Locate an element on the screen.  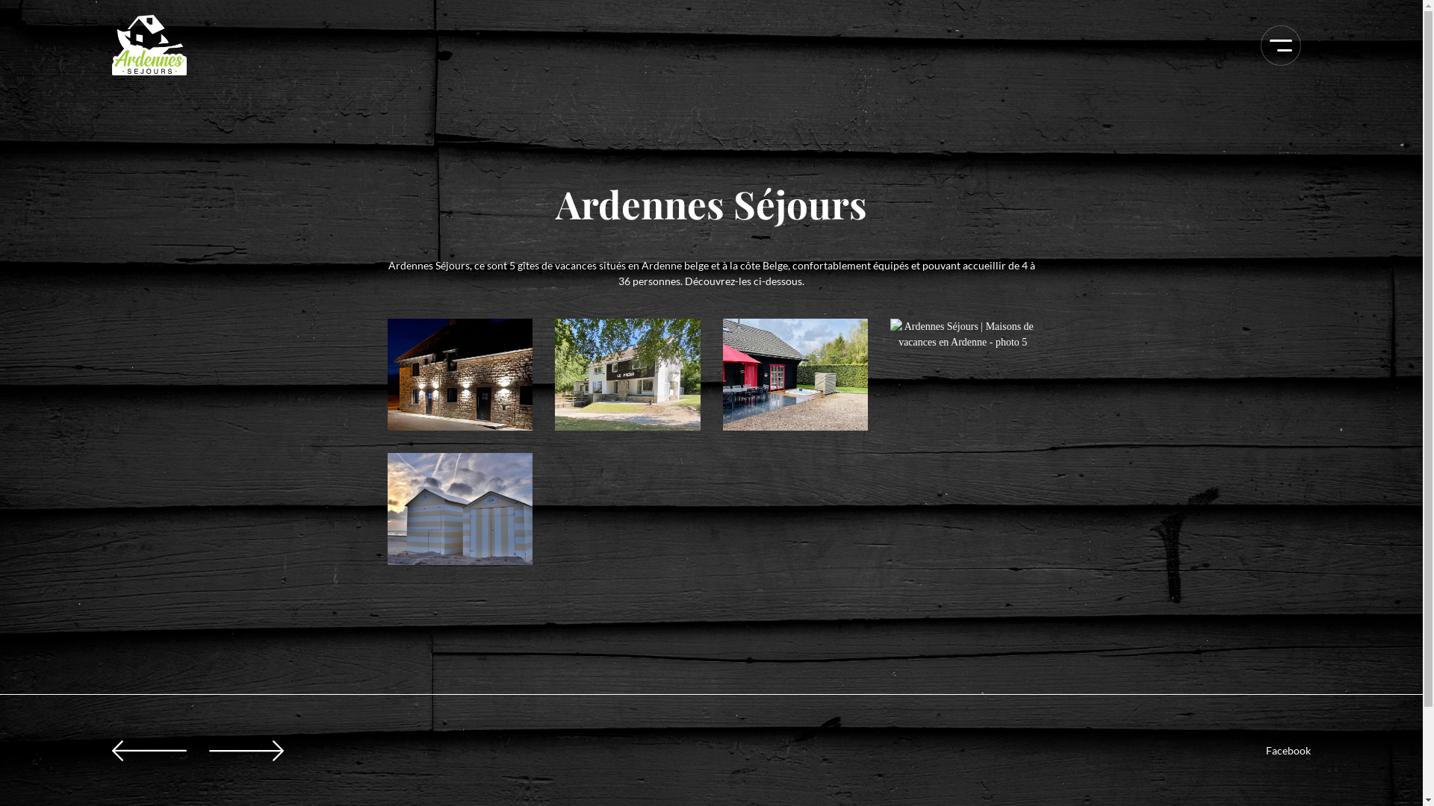
Facebook is located at coordinates (1288, 751).